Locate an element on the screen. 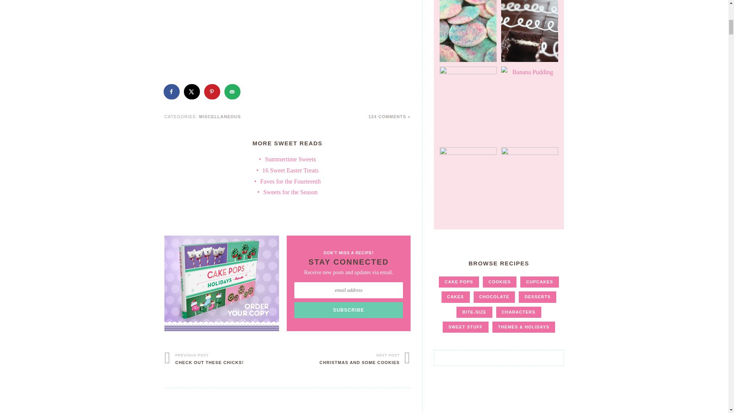 The height and width of the screenshot is (413, 734). Send over email is located at coordinates (233, 92).